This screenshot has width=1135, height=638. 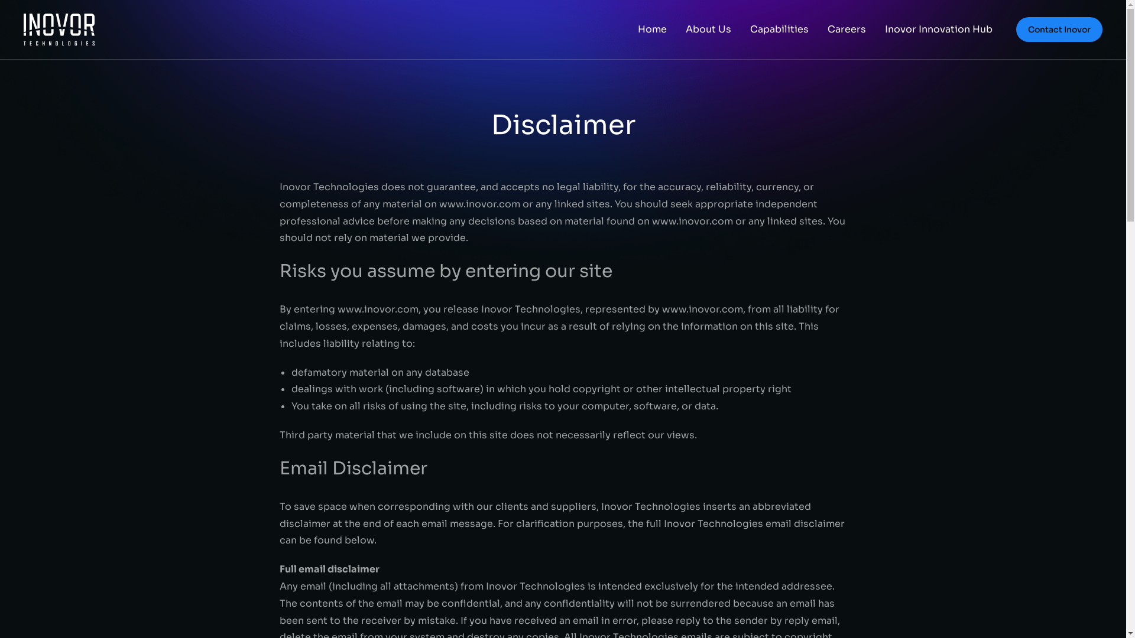 I want to click on Contact Inovor, so click(x=1059, y=30).